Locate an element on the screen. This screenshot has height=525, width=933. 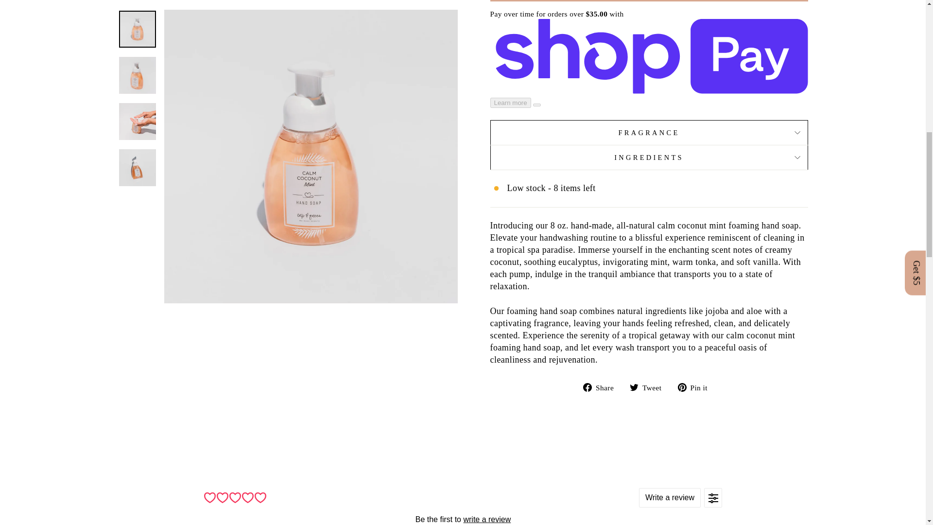
Share on Facebook is located at coordinates (602, 387).